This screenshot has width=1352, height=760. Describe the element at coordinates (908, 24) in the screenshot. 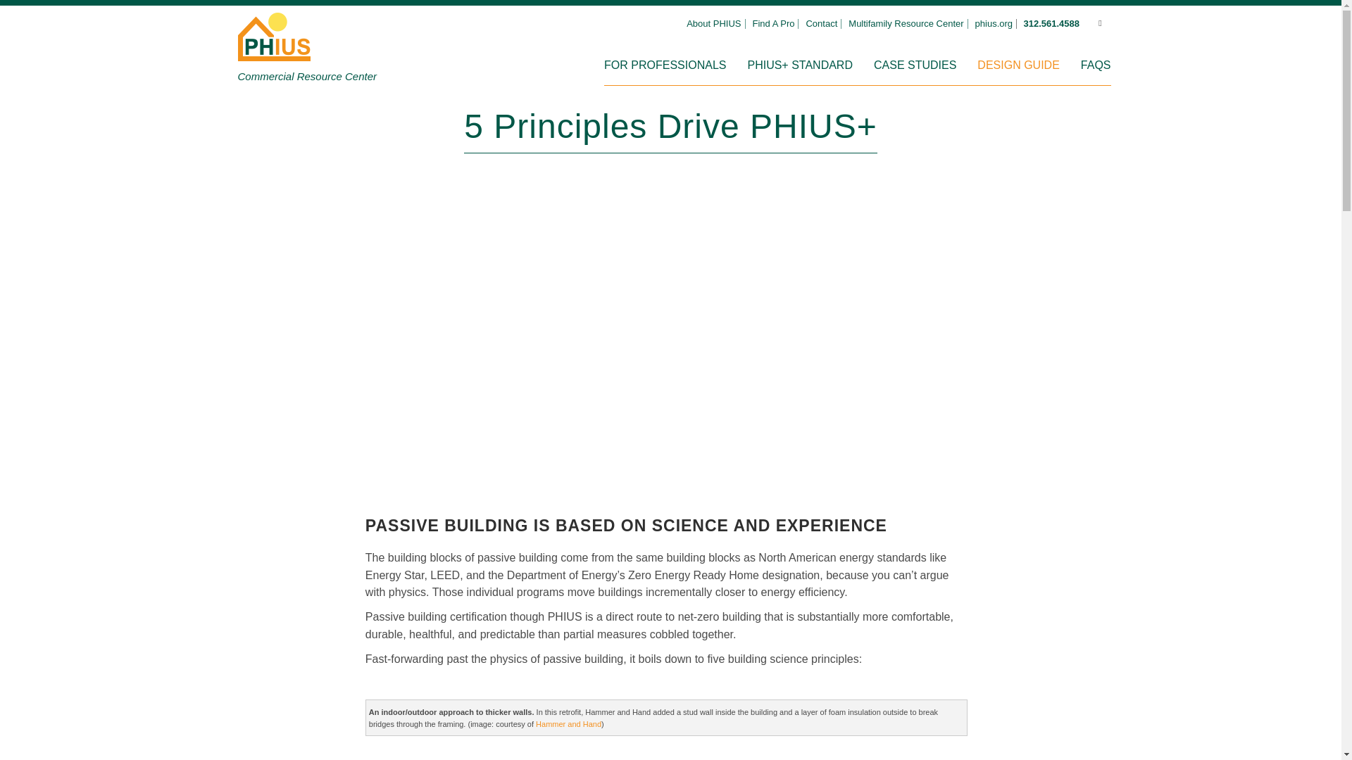

I see `Multifamily Resource Center` at that location.